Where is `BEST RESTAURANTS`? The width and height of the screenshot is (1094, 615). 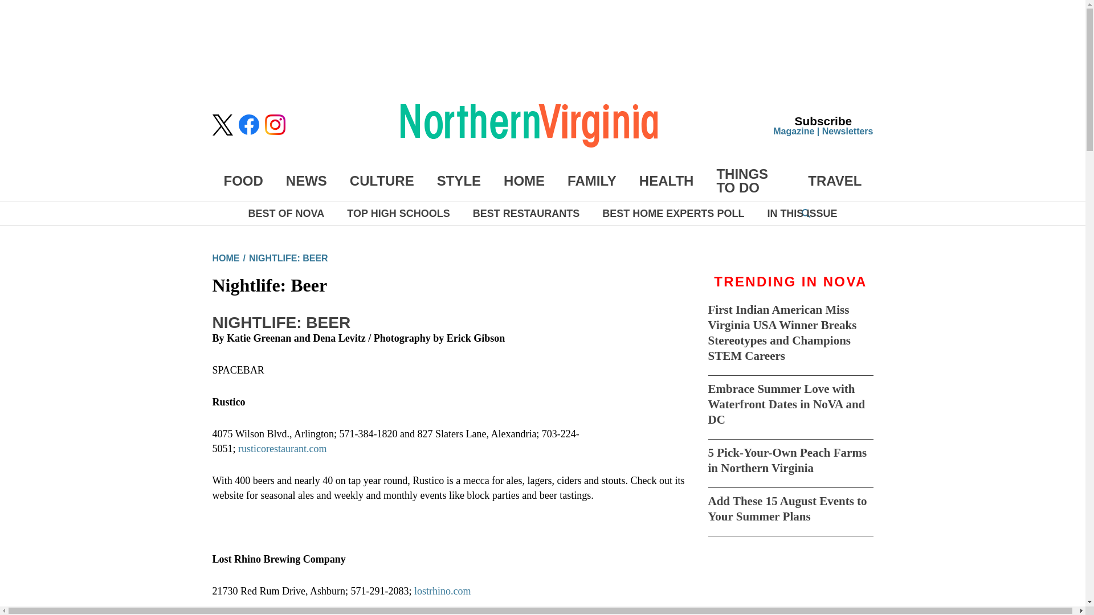
BEST RESTAURANTS is located at coordinates (526, 213).